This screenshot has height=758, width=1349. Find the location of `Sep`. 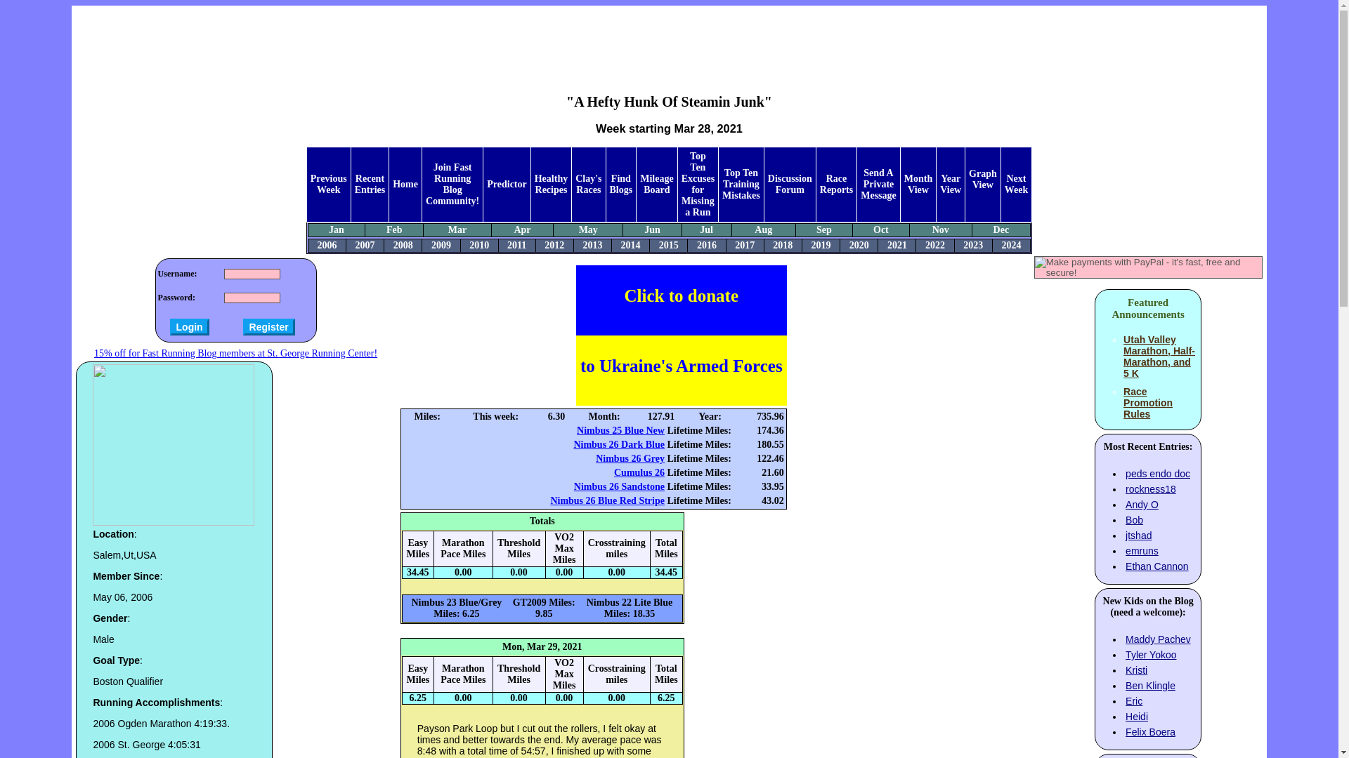

Sep is located at coordinates (823, 229).